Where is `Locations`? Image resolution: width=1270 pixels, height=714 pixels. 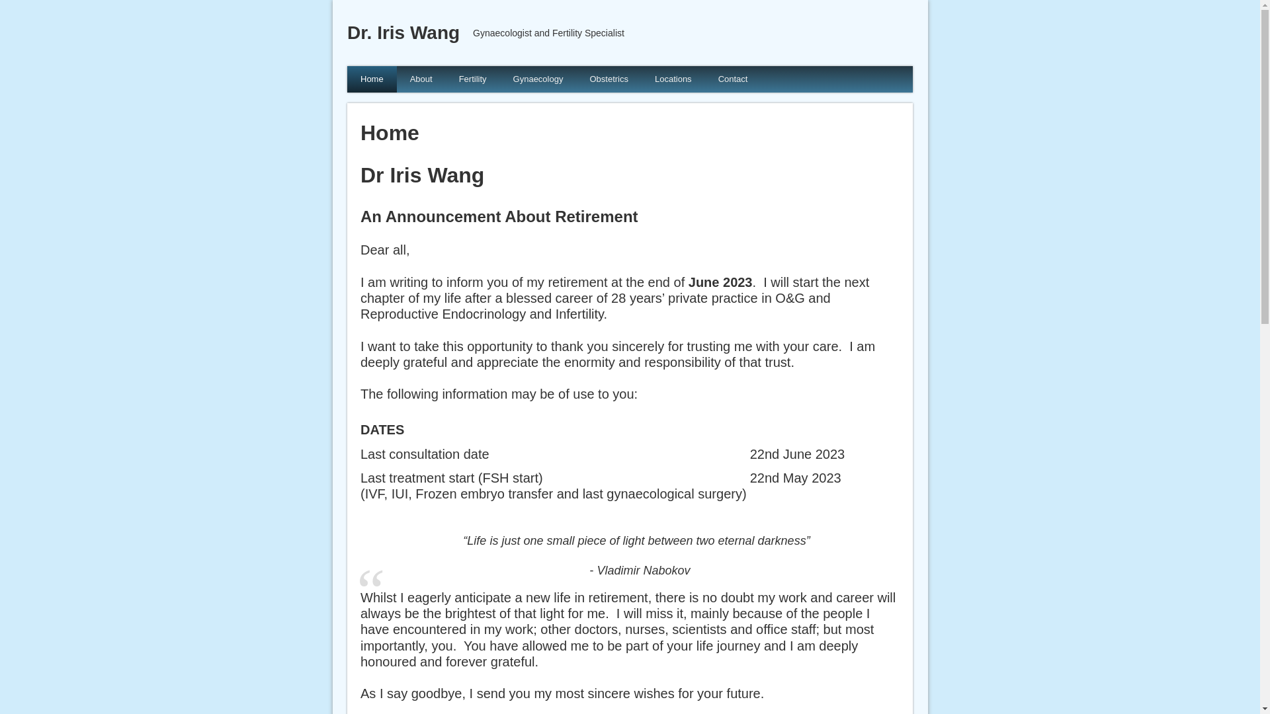
Locations is located at coordinates (673, 79).